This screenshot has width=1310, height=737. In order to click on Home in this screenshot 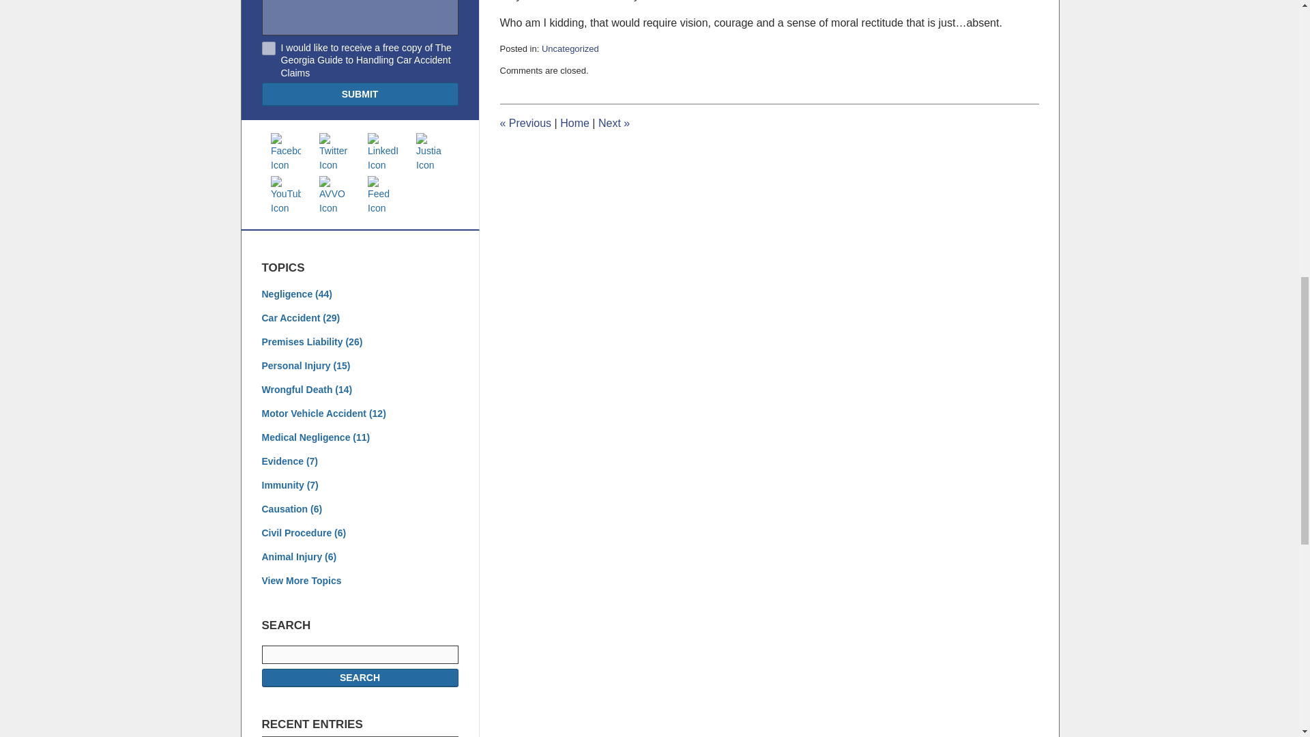, I will do `click(574, 123)`.